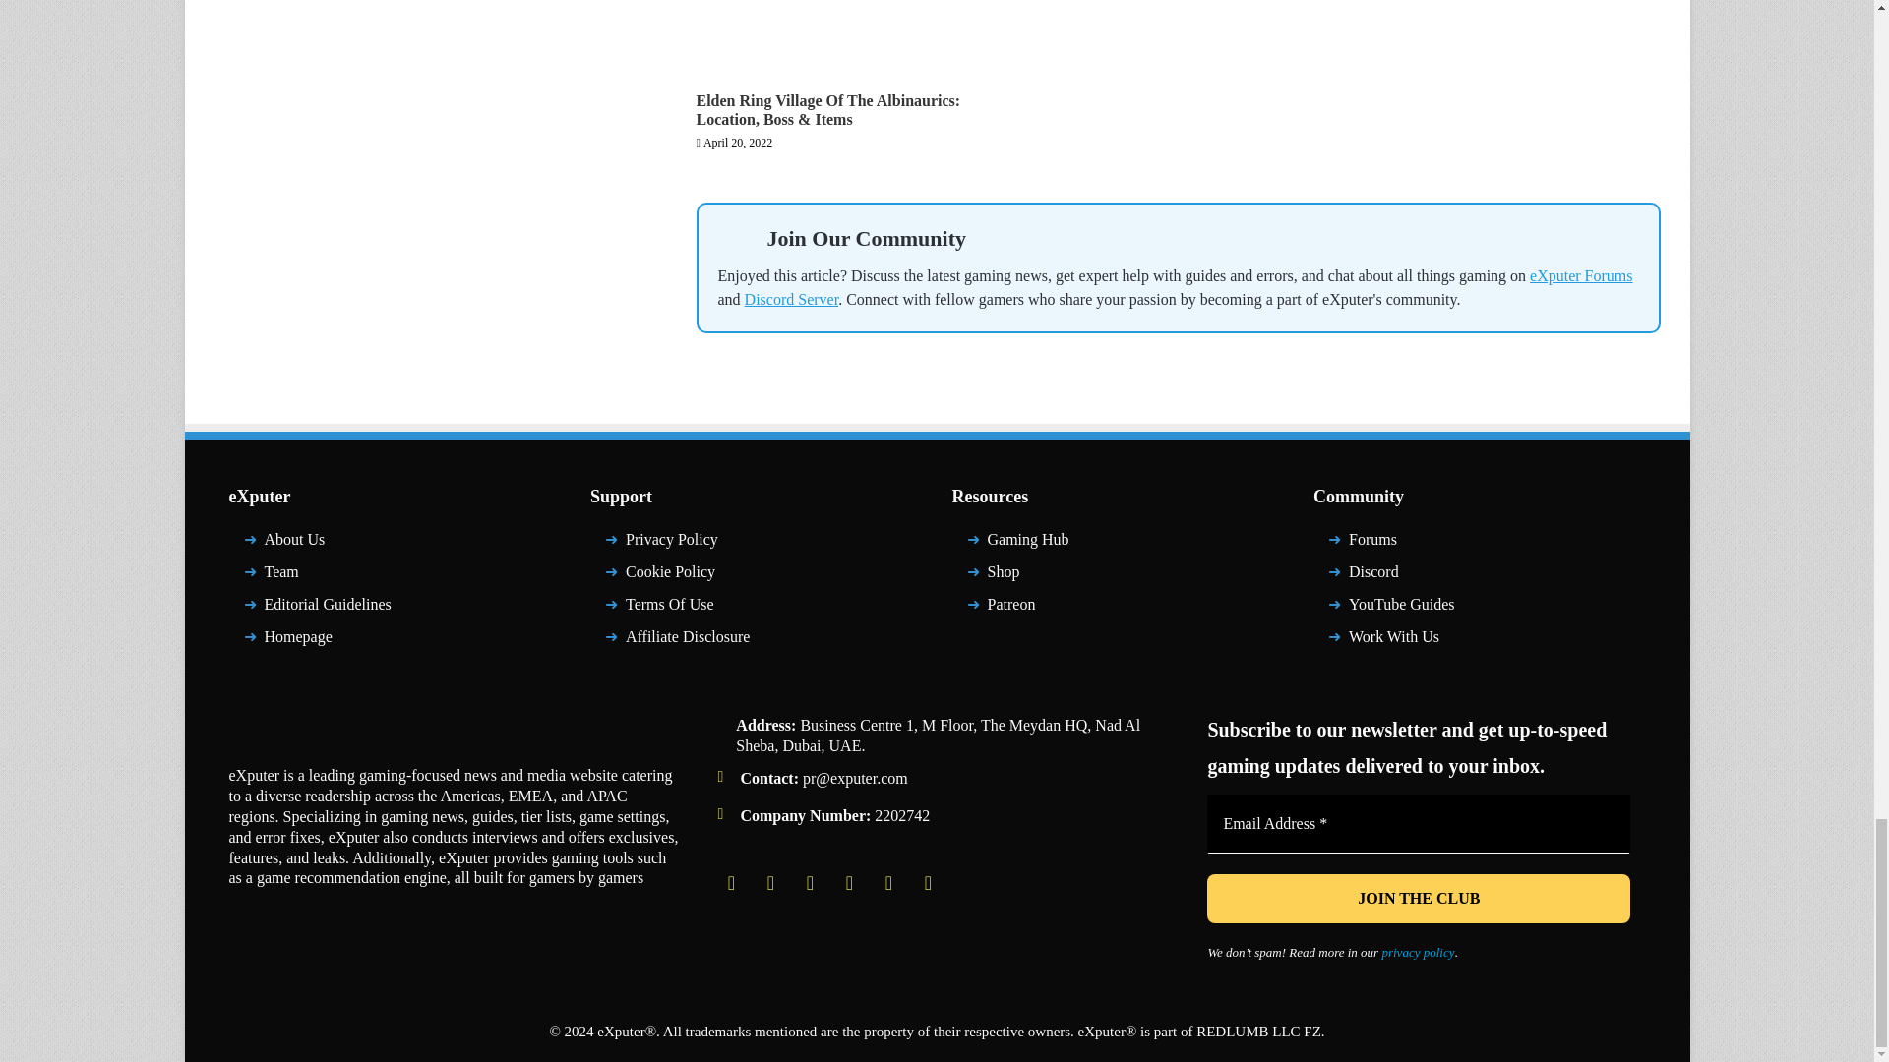  What do you see at coordinates (1418, 824) in the screenshot?
I see `Email Address` at bounding box center [1418, 824].